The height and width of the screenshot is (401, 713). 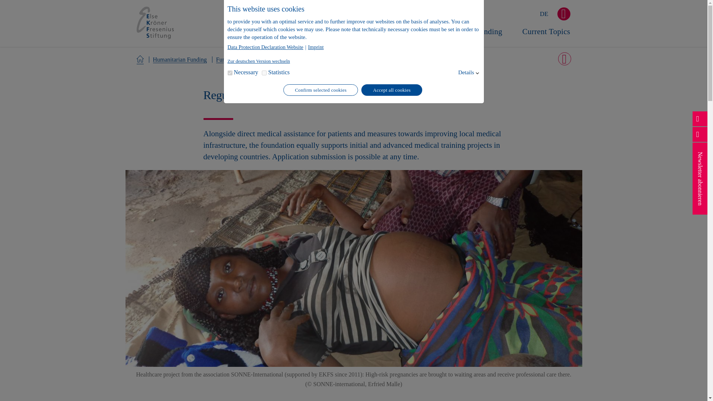 I want to click on Data Protection Declaration Website, so click(x=266, y=48).